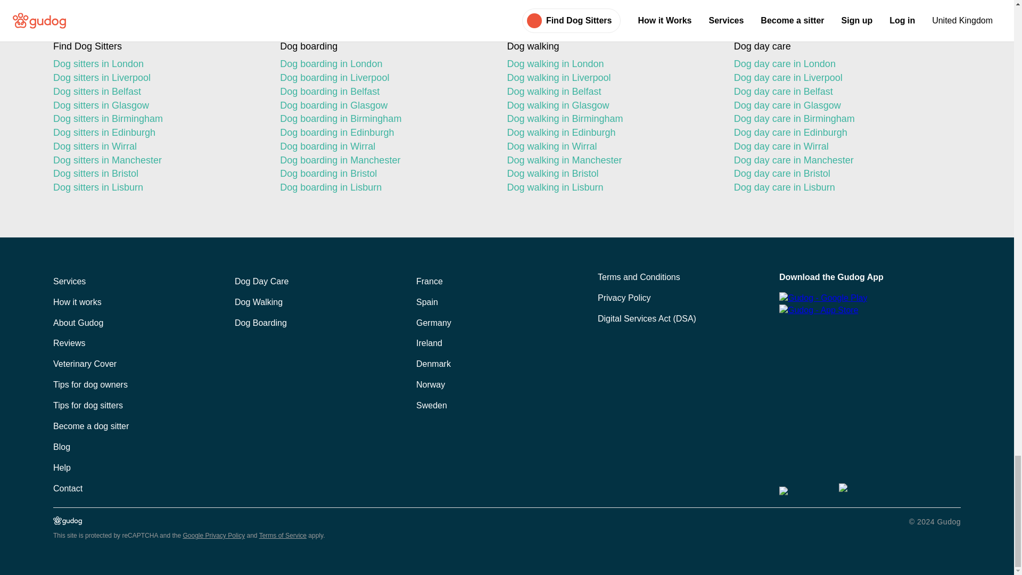 The height and width of the screenshot is (575, 1022). I want to click on Dog sitters in Birmingham, so click(158, 119).